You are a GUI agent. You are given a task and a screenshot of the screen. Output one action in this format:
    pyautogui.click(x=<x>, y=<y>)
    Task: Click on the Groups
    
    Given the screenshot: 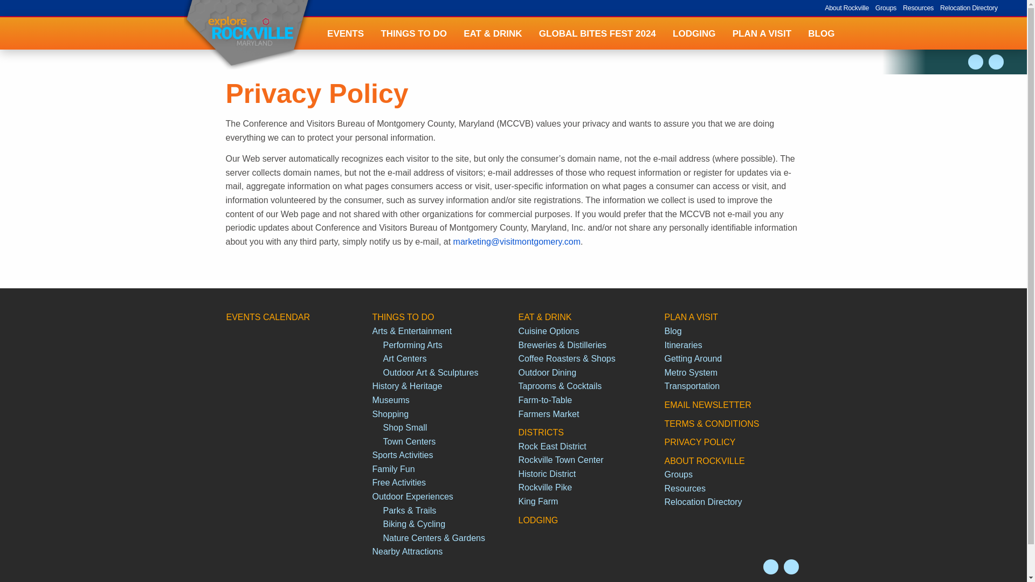 What is the action you would take?
    pyautogui.click(x=798, y=8)
    